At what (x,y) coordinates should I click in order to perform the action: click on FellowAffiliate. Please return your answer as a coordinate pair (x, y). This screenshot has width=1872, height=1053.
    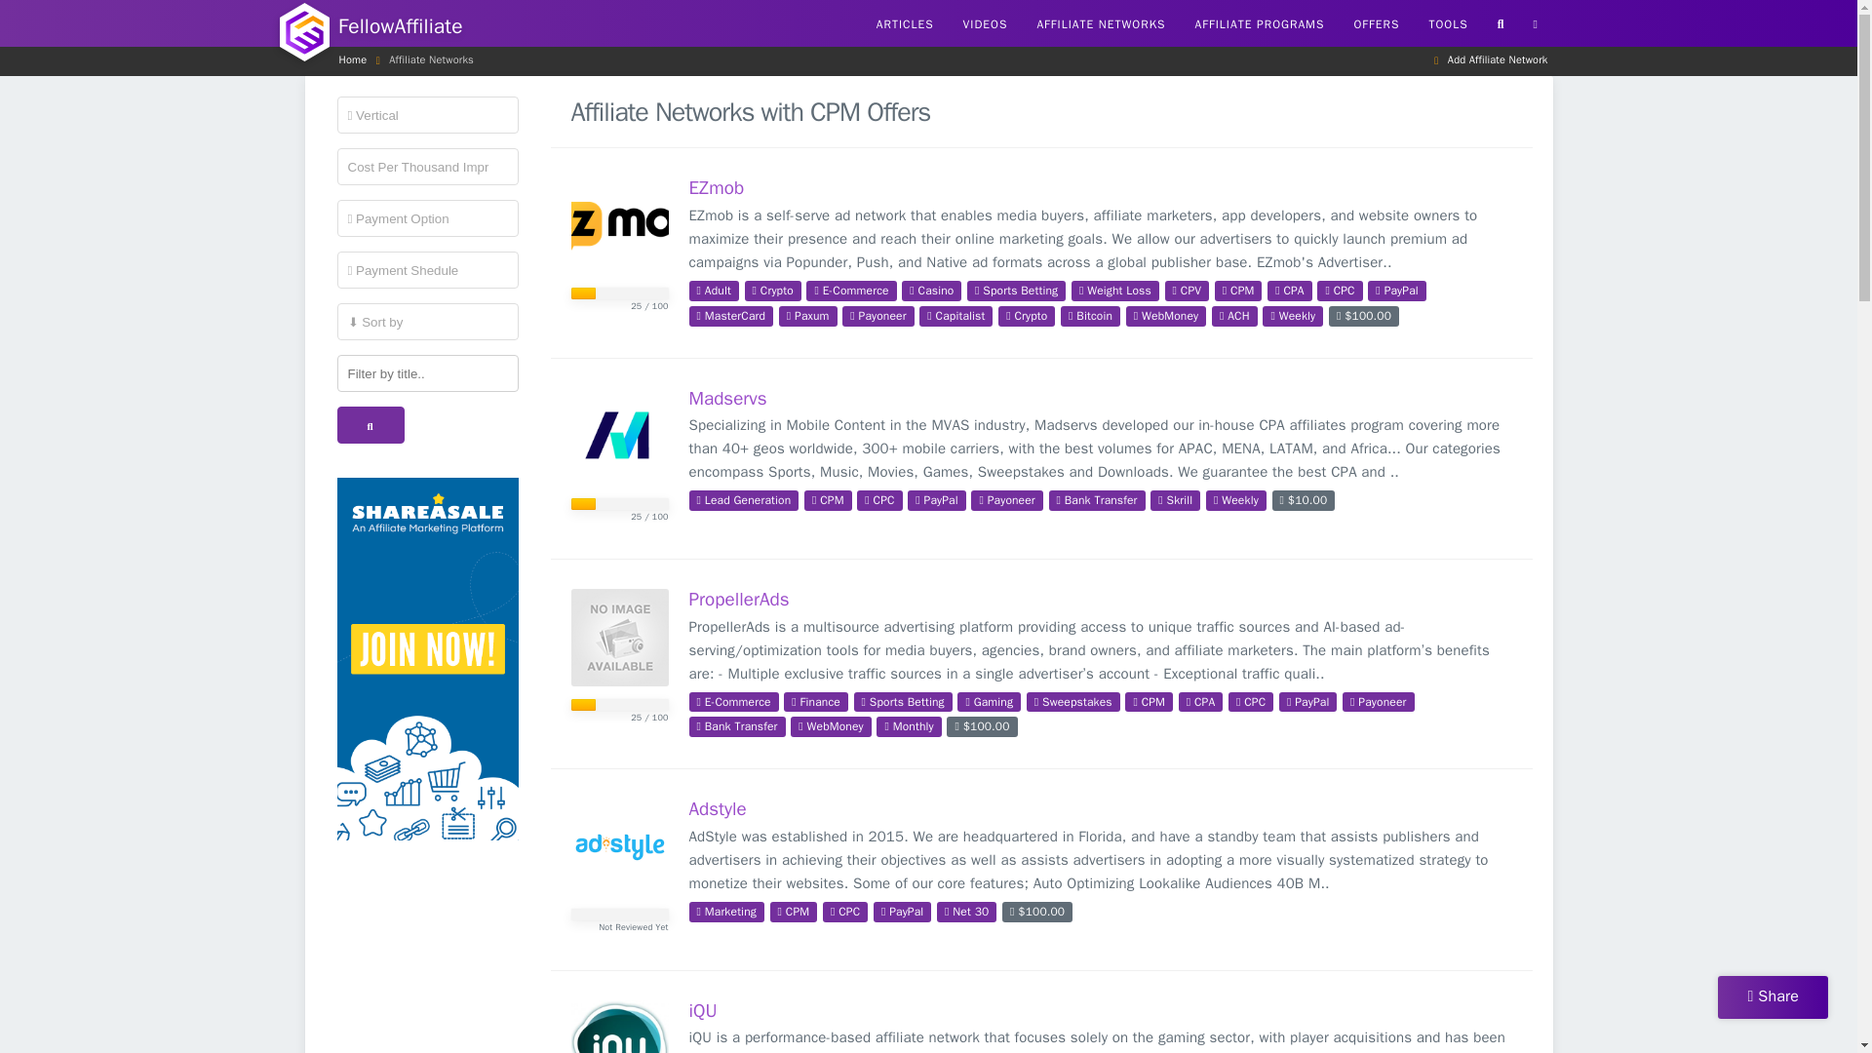
    Looking at the image, I should click on (294, 25).